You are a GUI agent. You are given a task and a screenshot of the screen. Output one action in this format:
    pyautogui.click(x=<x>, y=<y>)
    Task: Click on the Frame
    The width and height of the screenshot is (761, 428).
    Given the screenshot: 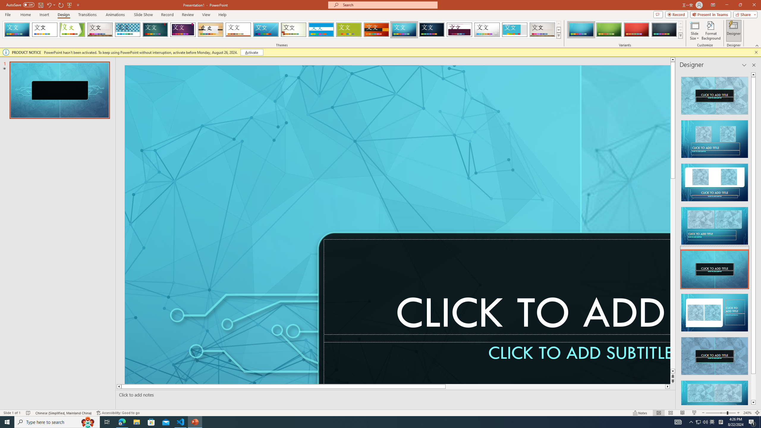 What is the action you would take?
    pyautogui.click(x=515, y=30)
    